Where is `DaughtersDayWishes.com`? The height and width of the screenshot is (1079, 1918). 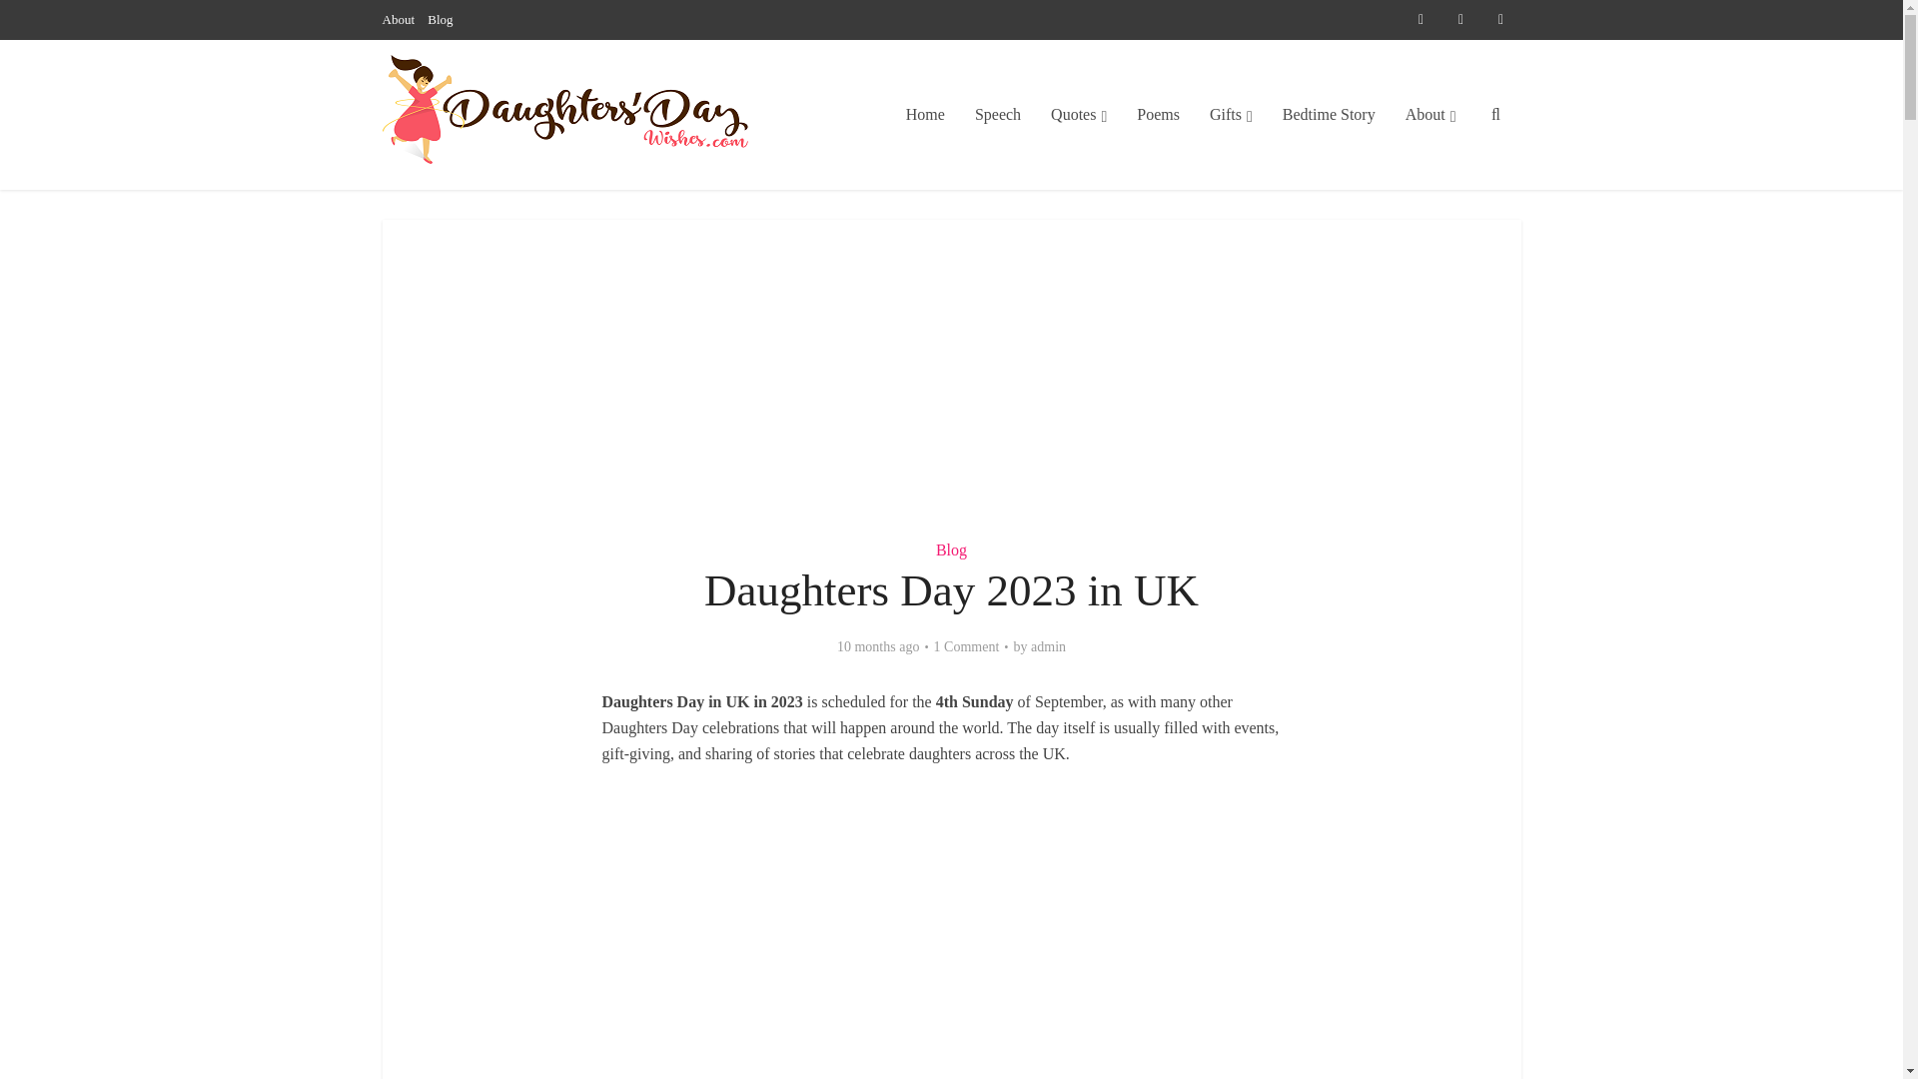 DaughtersDayWishes.com is located at coordinates (568, 110).